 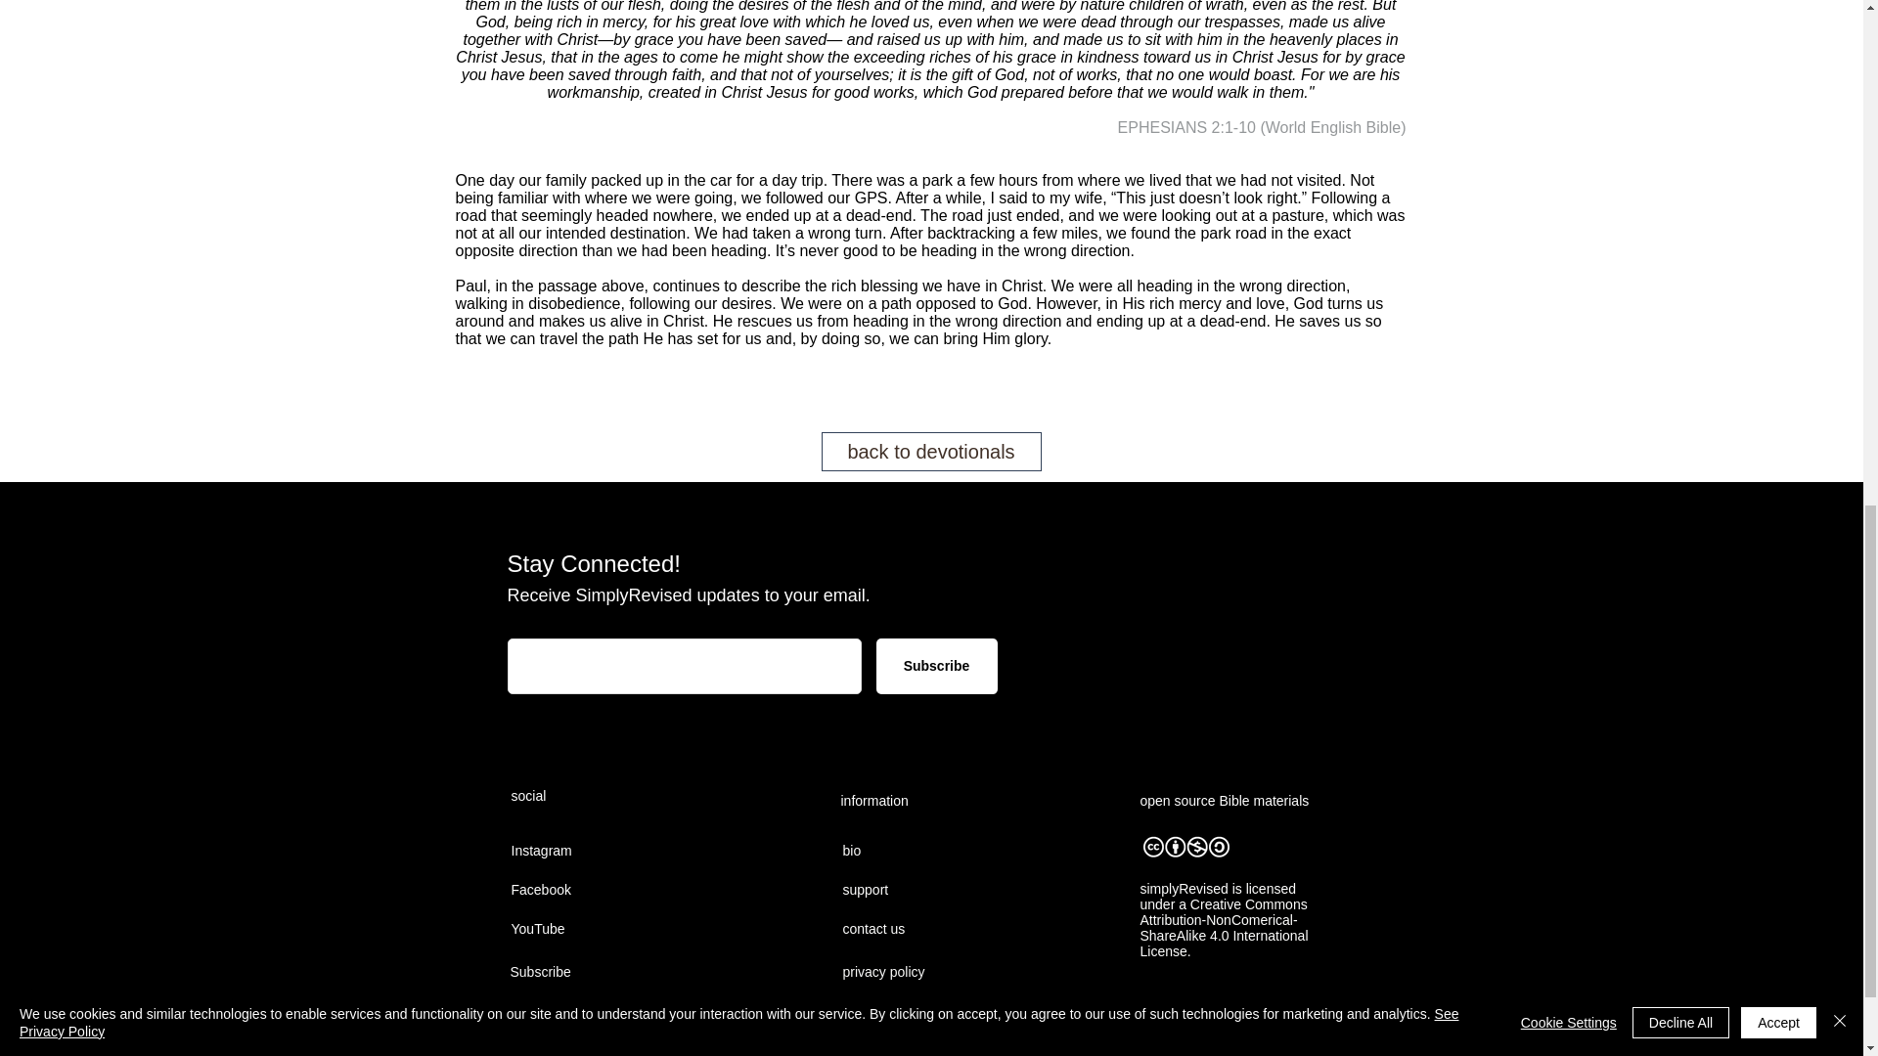 What do you see at coordinates (906, 973) in the screenshot?
I see `privacy policy` at bounding box center [906, 973].